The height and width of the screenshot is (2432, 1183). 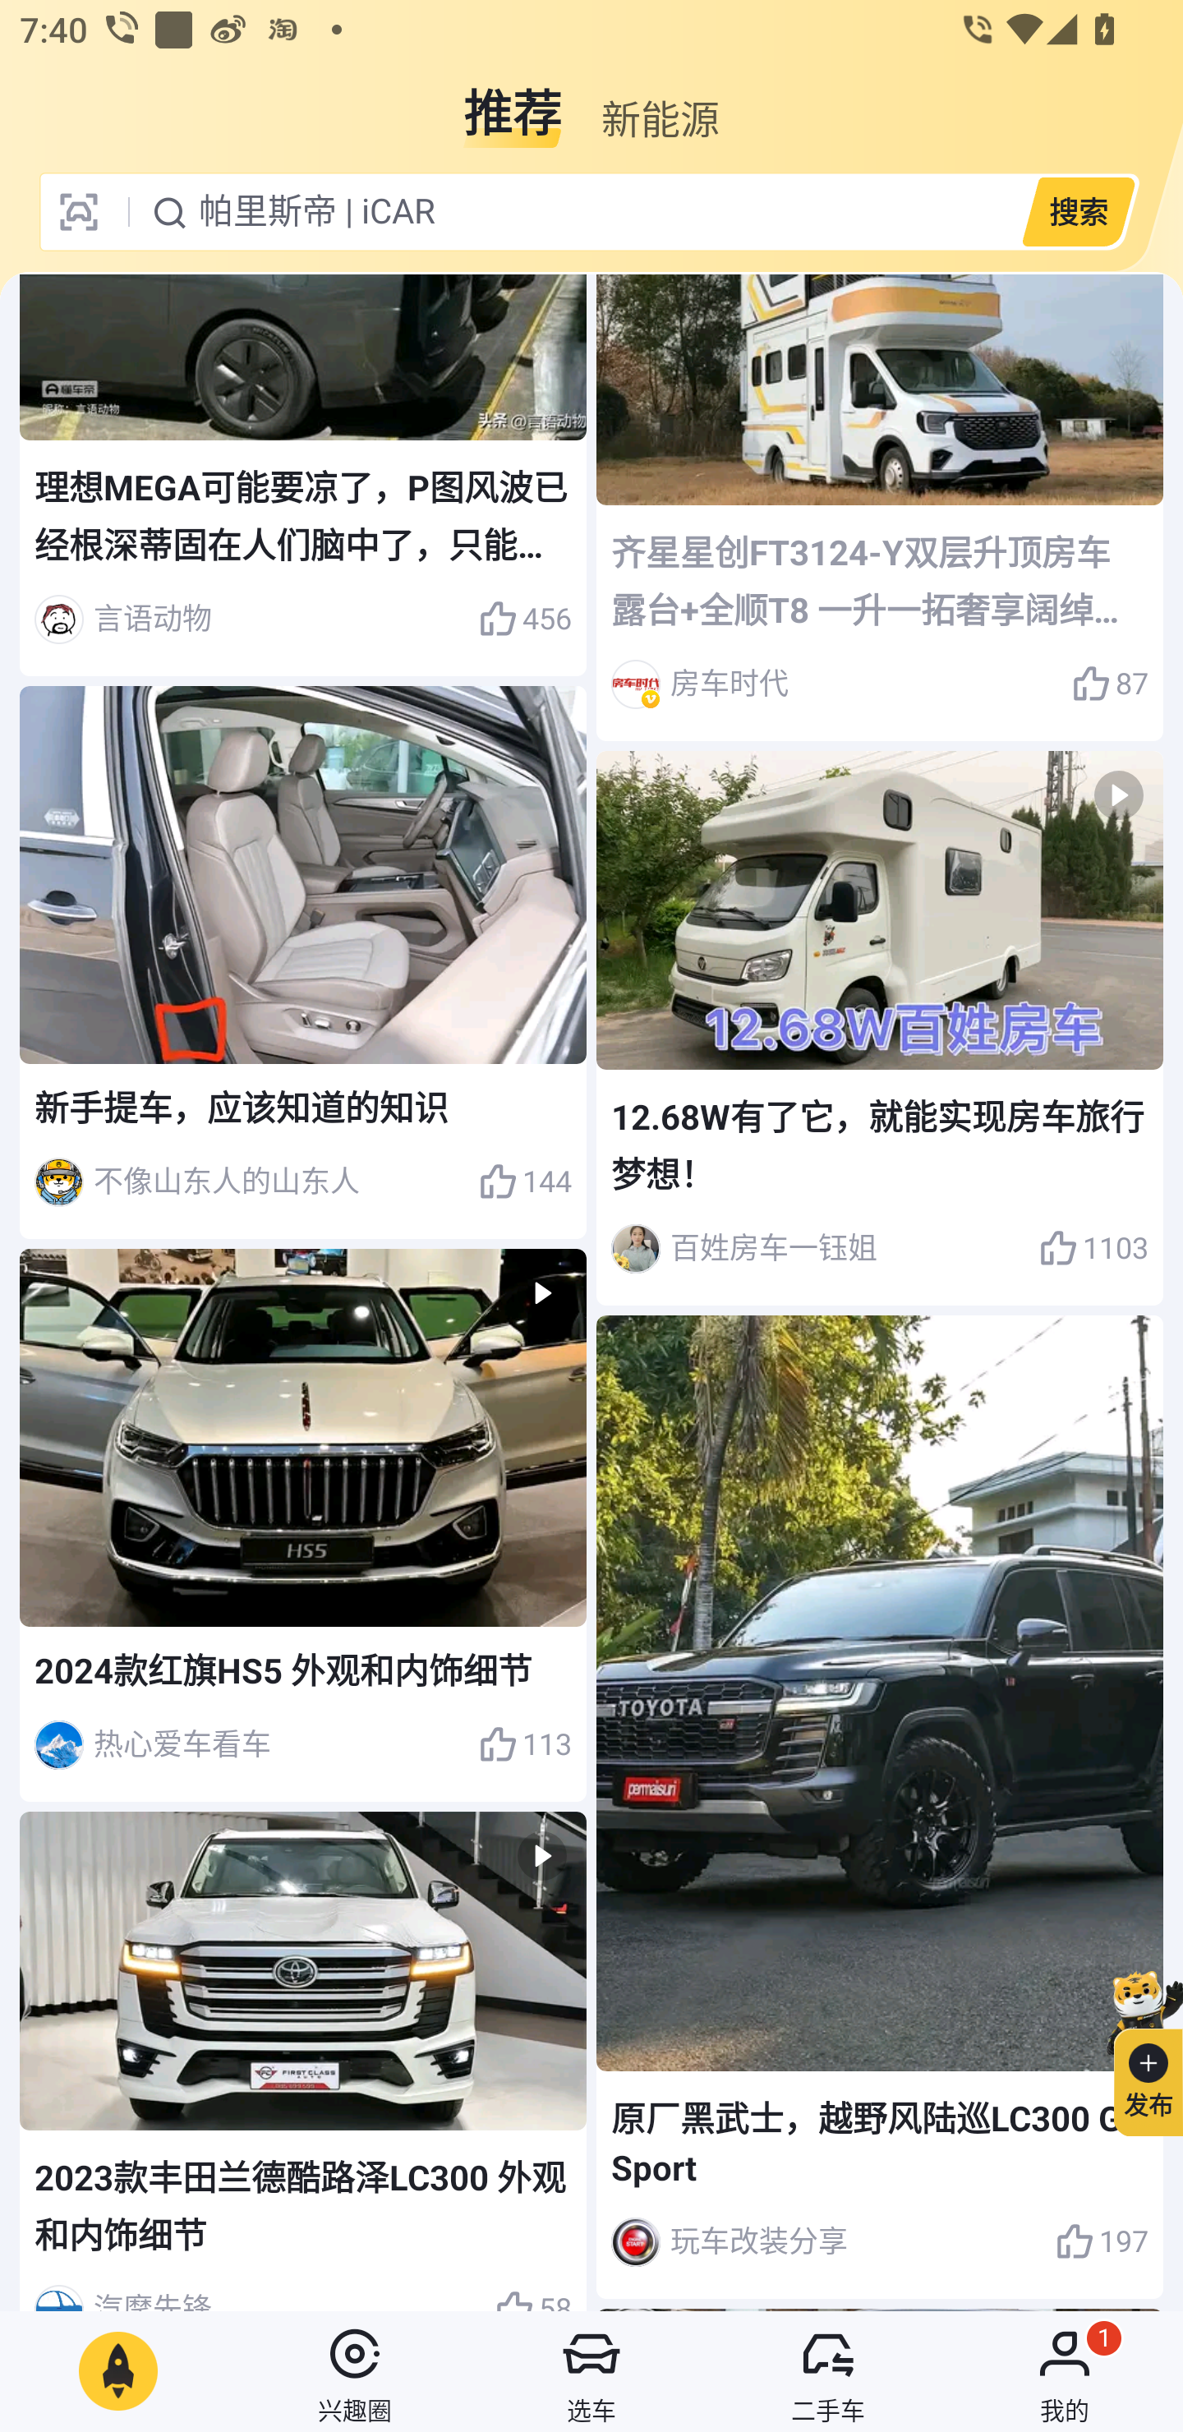 What do you see at coordinates (1093, 1249) in the screenshot?
I see `1103` at bounding box center [1093, 1249].